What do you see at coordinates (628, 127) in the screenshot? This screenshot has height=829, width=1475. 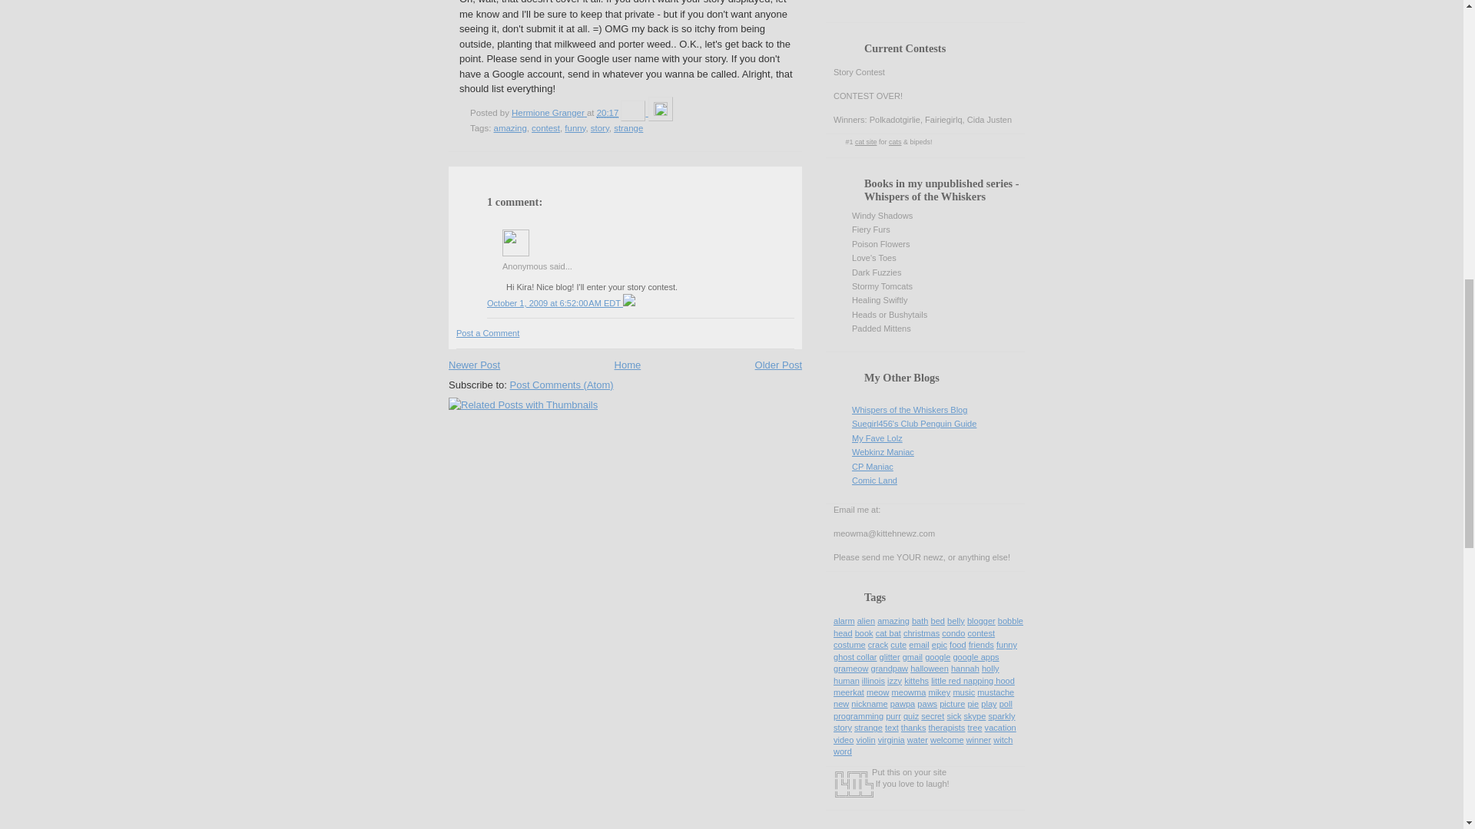 I see `strange` at bounding box center [628, 127].